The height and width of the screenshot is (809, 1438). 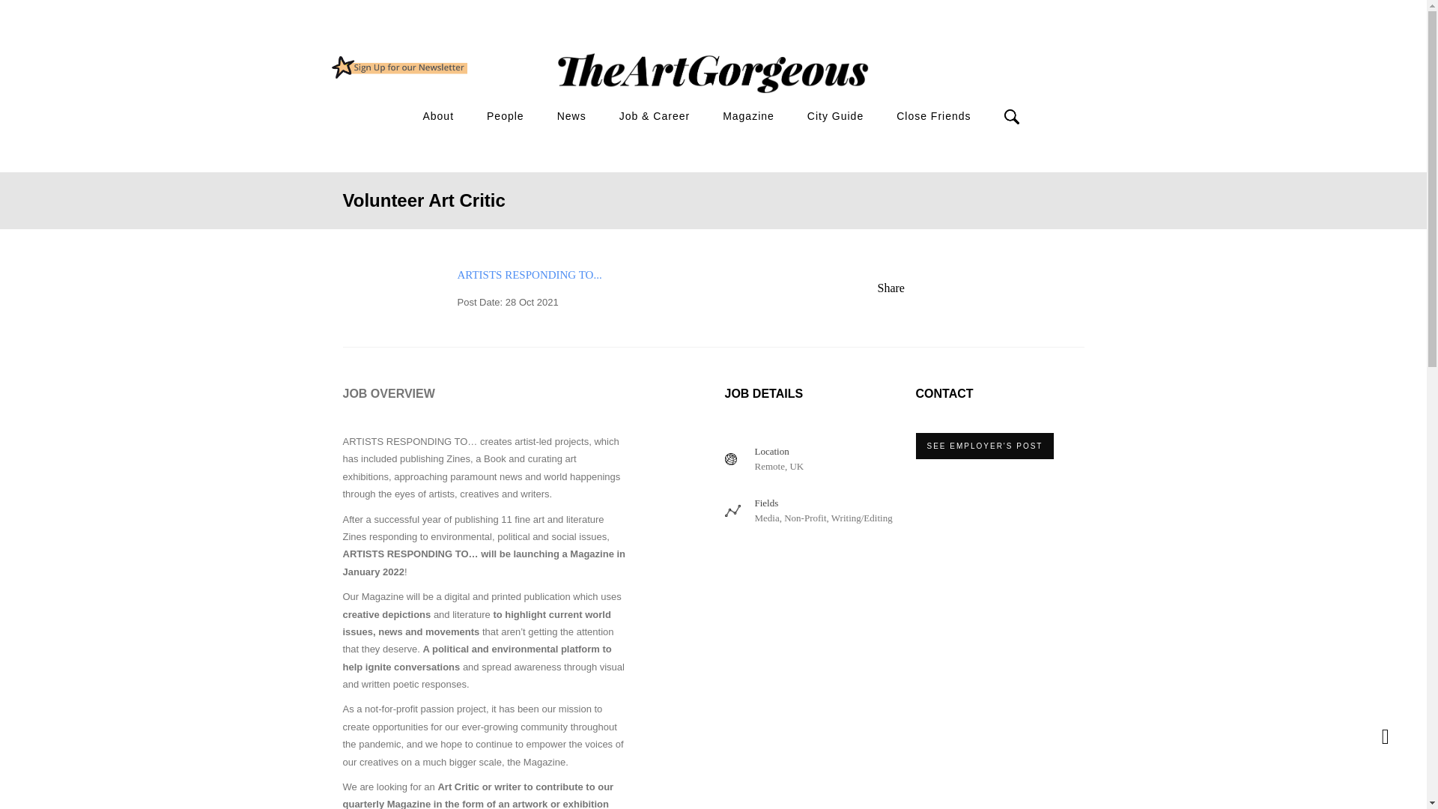 What do you see at coordinates (933, 117) in the screenshot?
I see `Close Friends` at bounding box center [933, 117].